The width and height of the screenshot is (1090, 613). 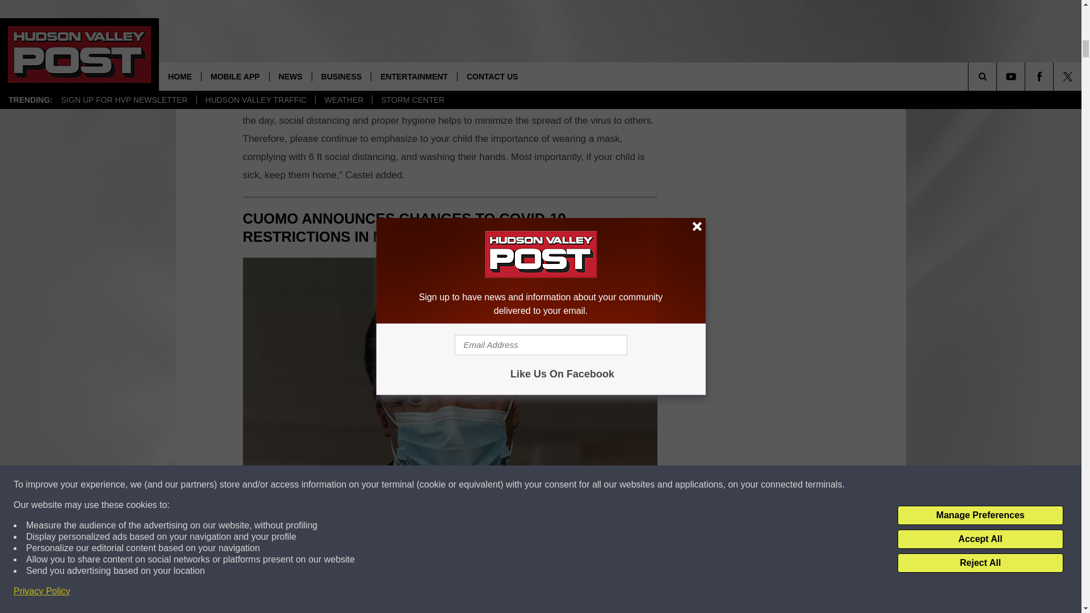 What do you see at coordinates (450, 39) in the screenshot?
I see `Email Address` at bounding box center [450, 39].